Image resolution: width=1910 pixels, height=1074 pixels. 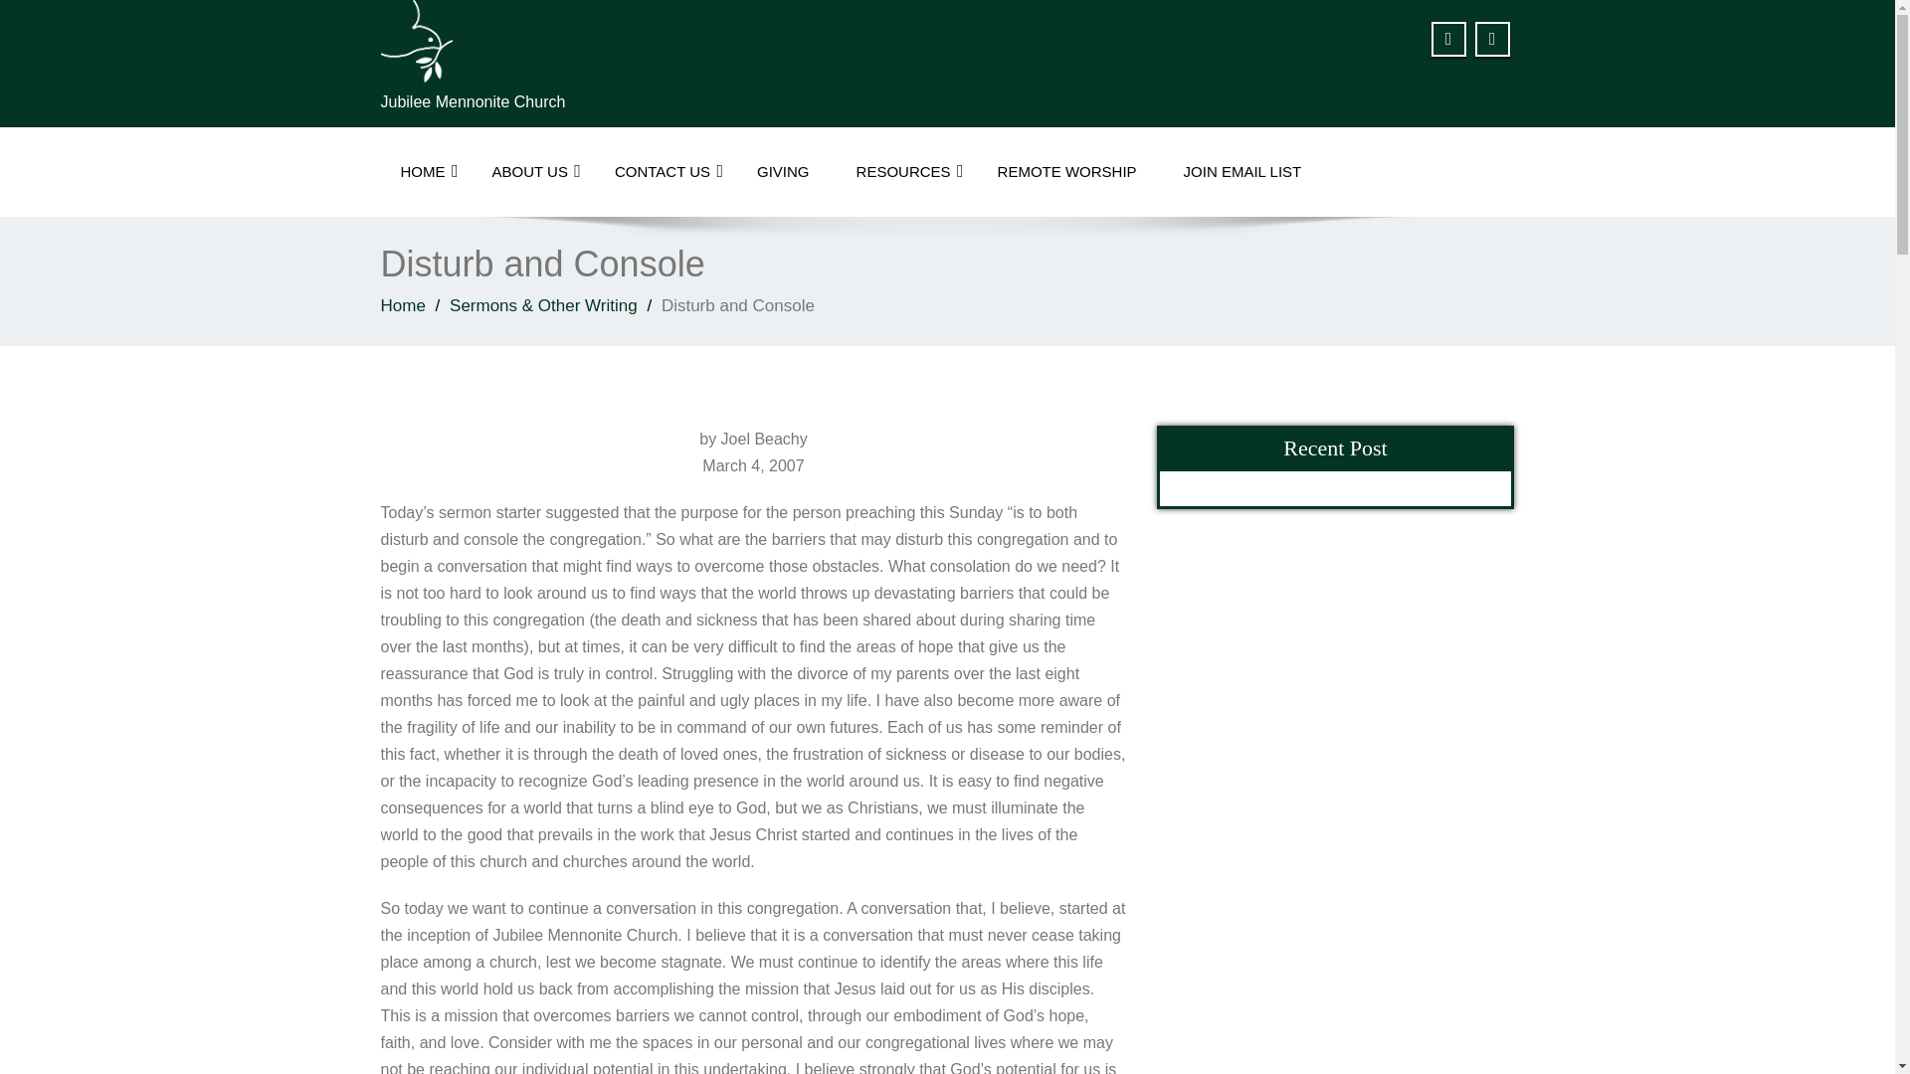 I want to click on HOME, so click(x=422, y=172).